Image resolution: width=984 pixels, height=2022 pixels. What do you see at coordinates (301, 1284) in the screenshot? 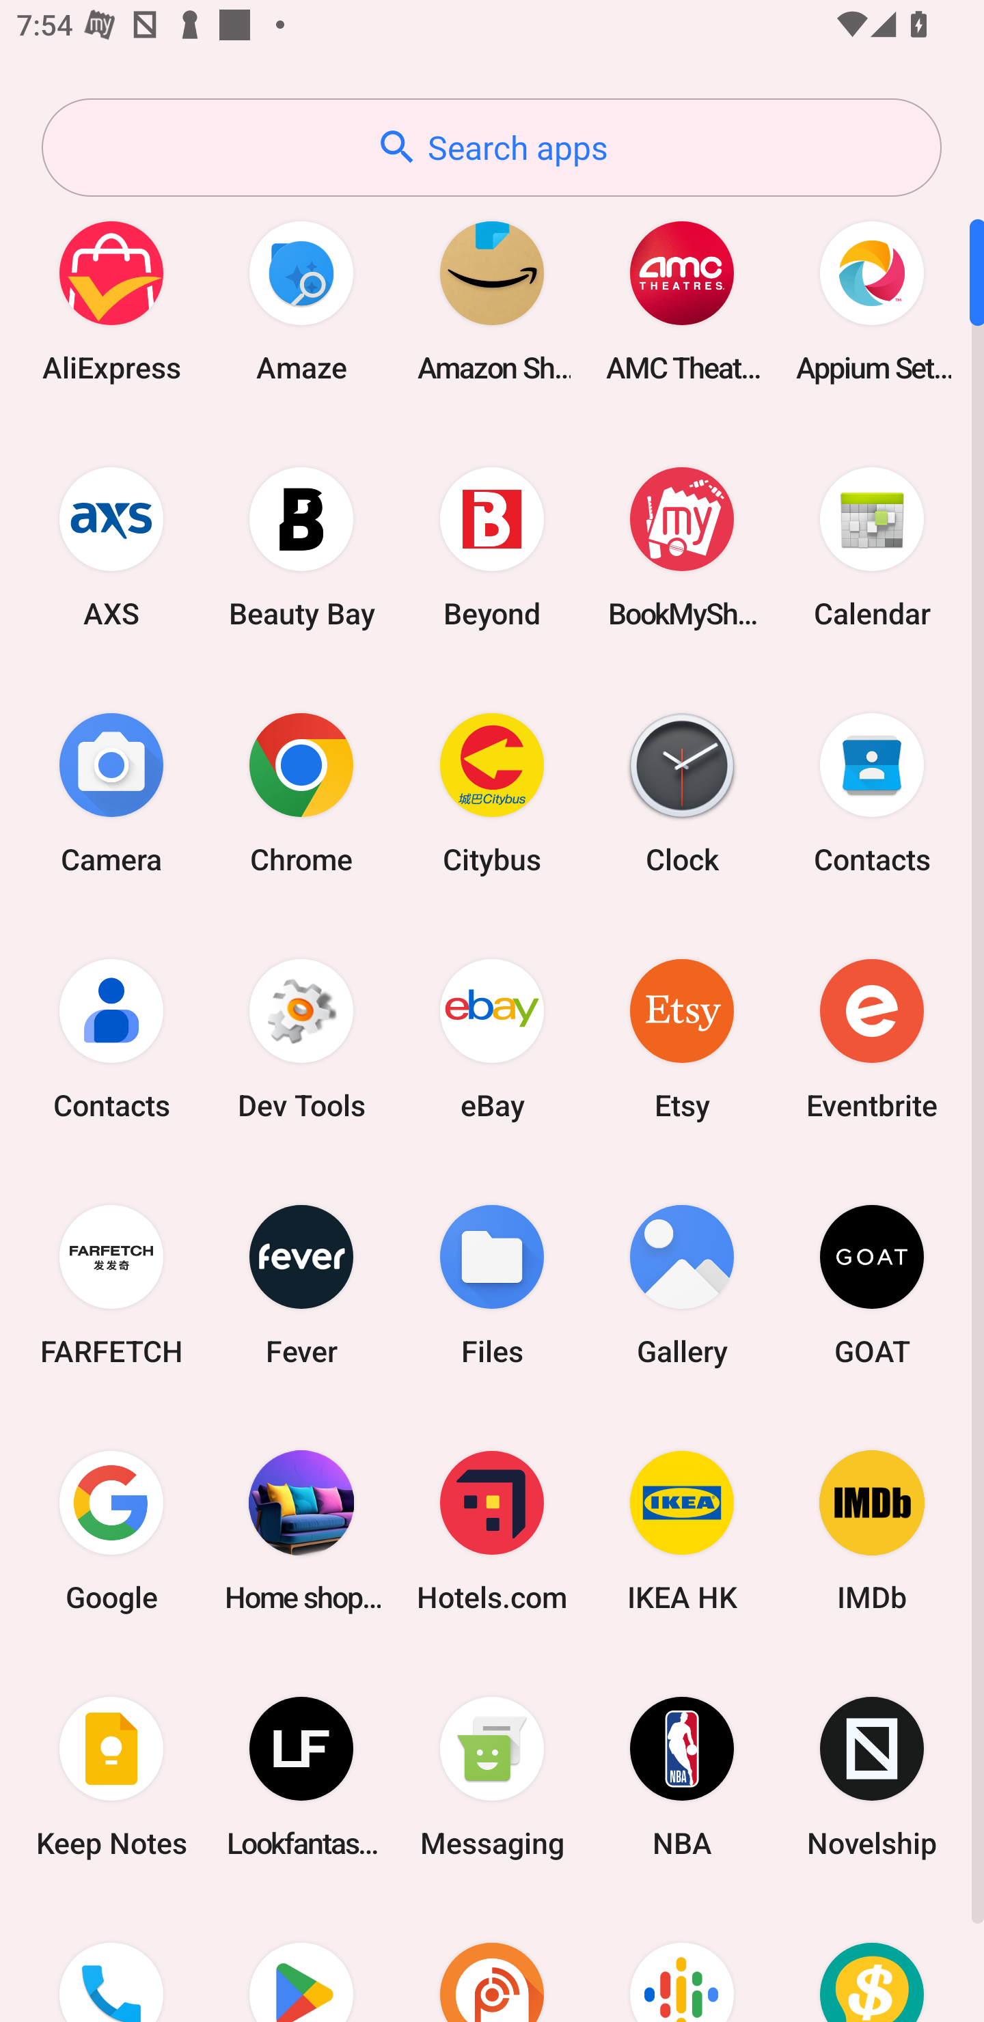
I see `Fever` at bounding box center [301, 1284].